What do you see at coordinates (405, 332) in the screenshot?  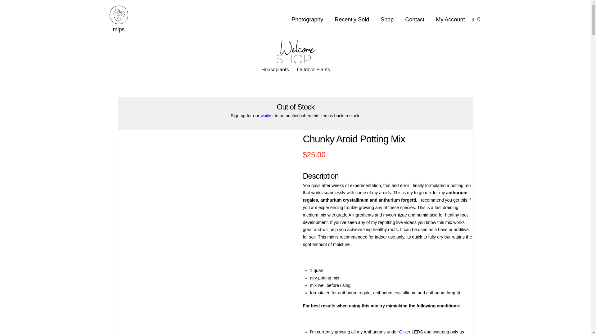 I see `Giixer` at bounding box center [405, 332].